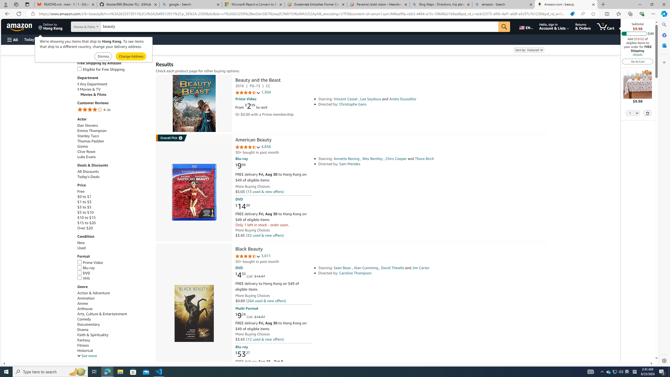 This screenshot has height=377, width=670. What do you see at coordinates (88, 324) in the screenshot?
I see `Documentary` at bounding box center [88, 324].